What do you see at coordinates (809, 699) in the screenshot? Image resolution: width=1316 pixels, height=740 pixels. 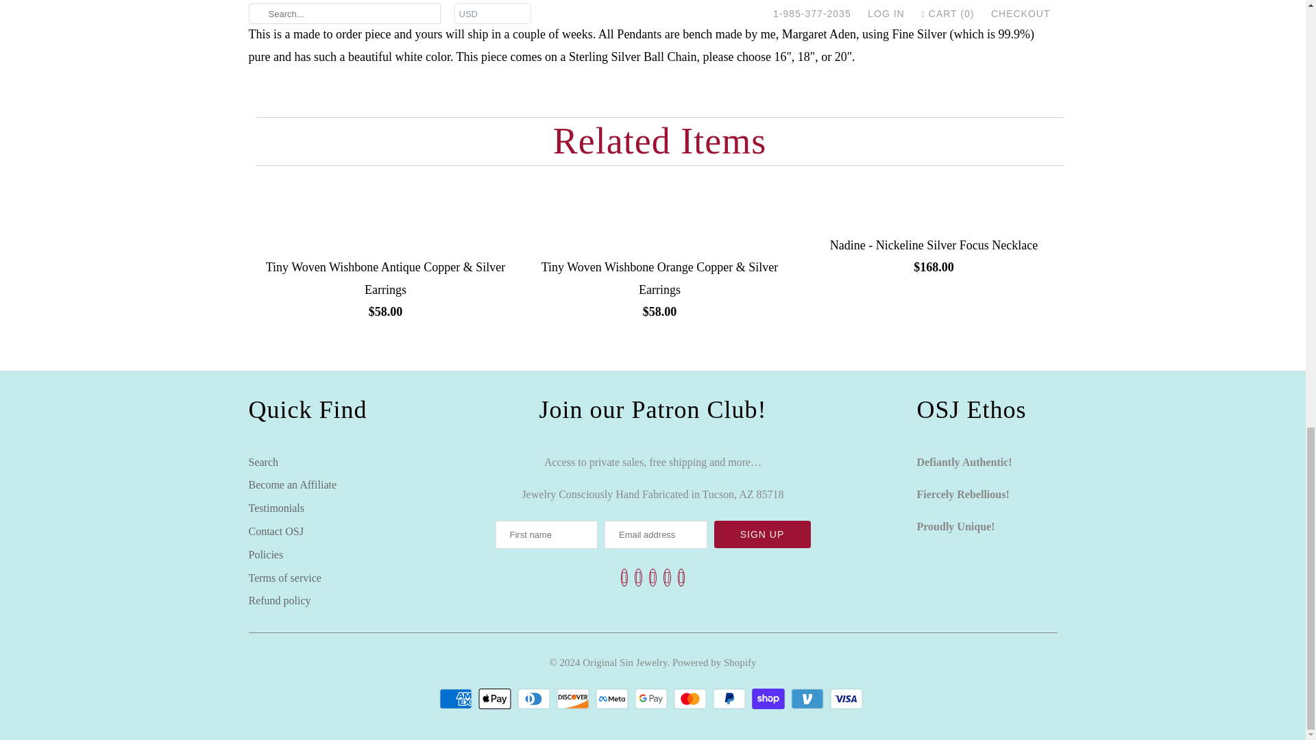 I see `Venmo` at bounding box center [809, 699].